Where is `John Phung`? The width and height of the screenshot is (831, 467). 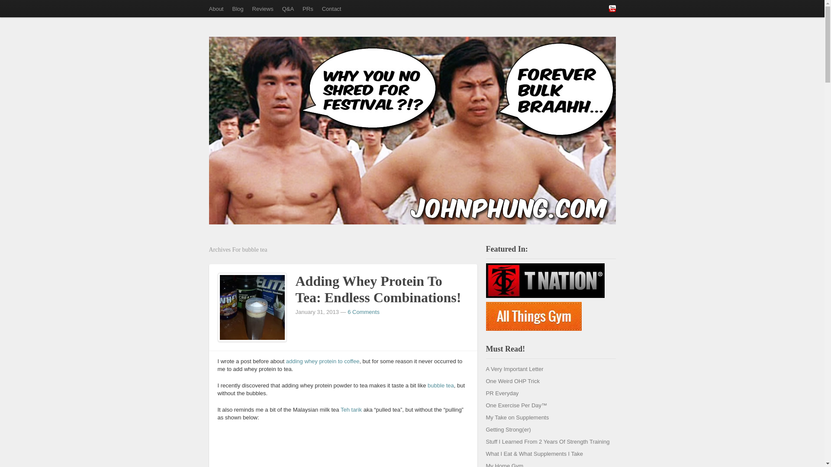 John Phung is located at coordinates (244, 70).